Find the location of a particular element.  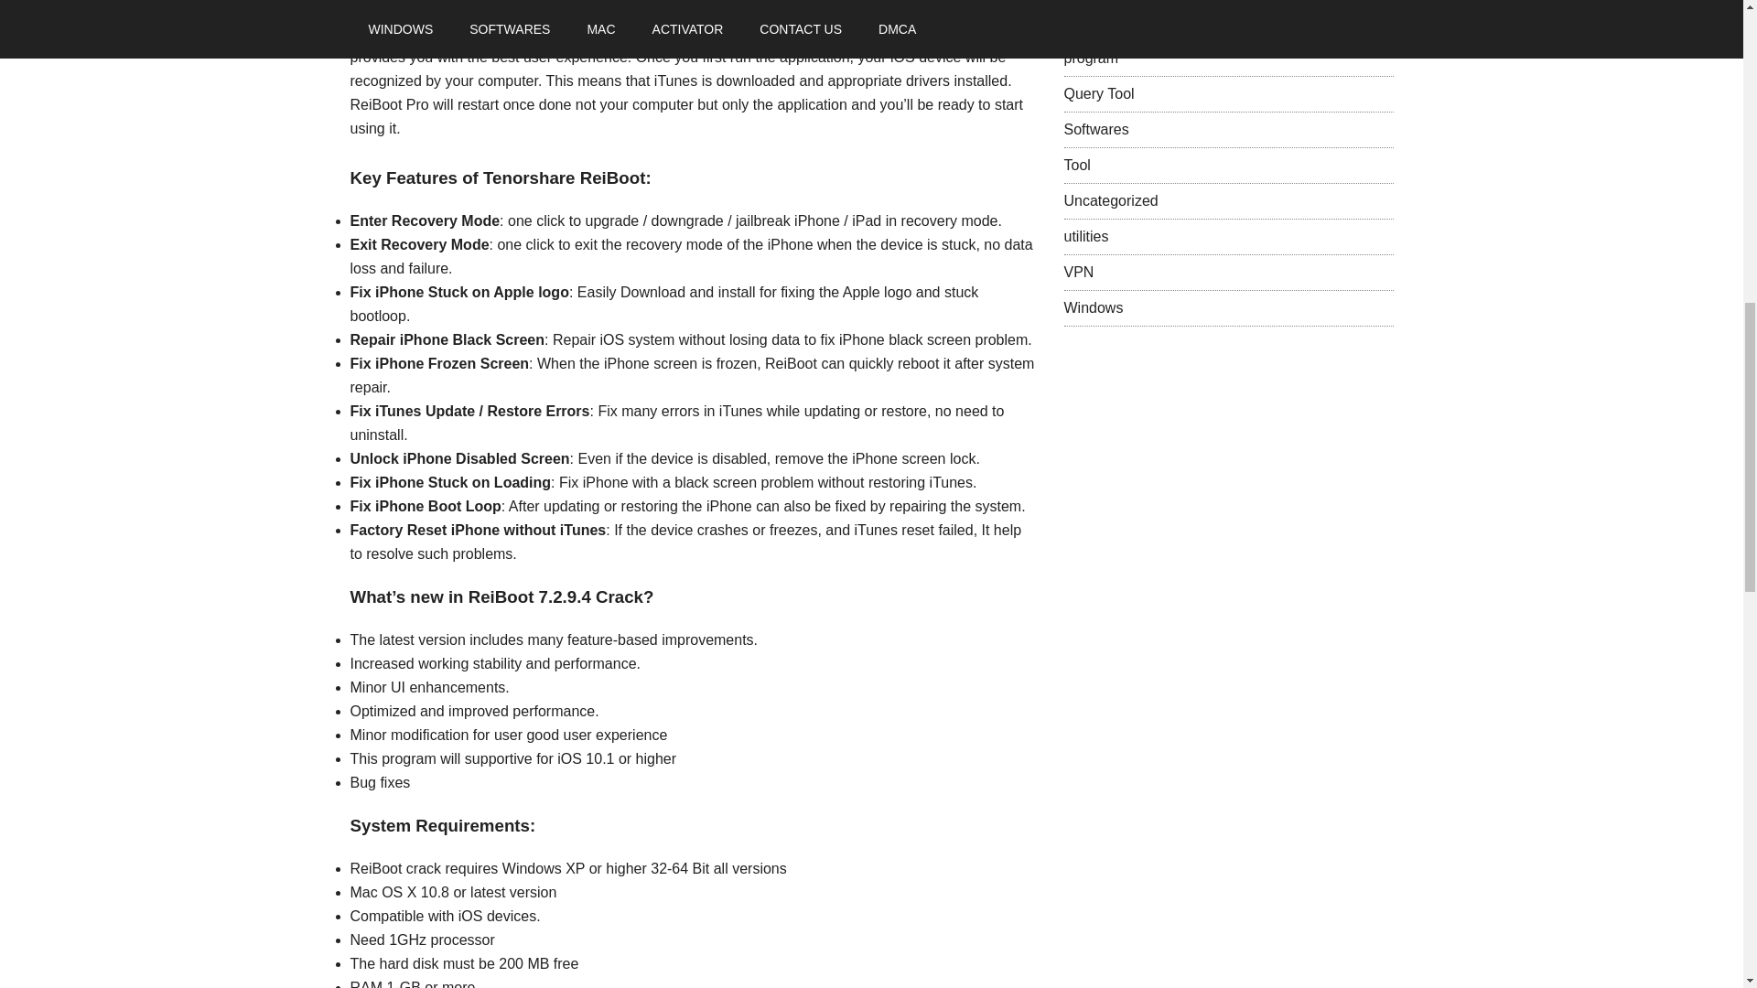

program is located at coordinates (1090, 59).